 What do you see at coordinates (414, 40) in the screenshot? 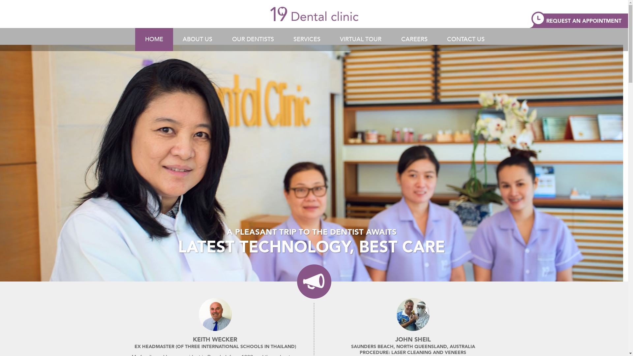
I see `CAREERS` at bounding box center [414, 40].